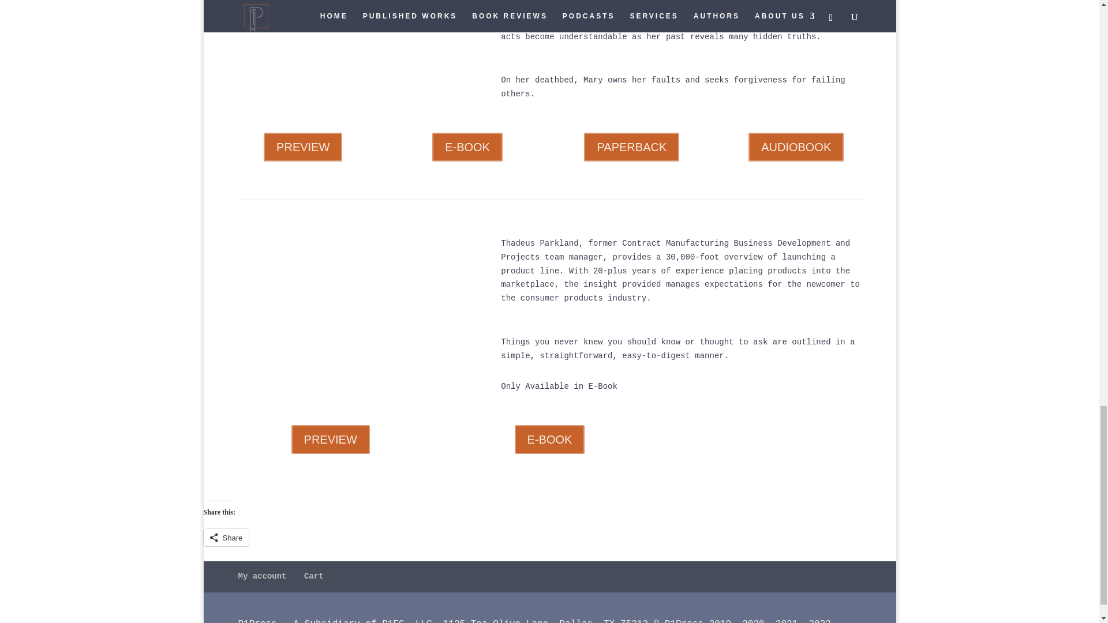 The height and width of the screenshot is (623, 1108). What do you see at coordinates (549, 440) in the screenshot?
I see `E-BOOK` at bounding box center [549, 440].